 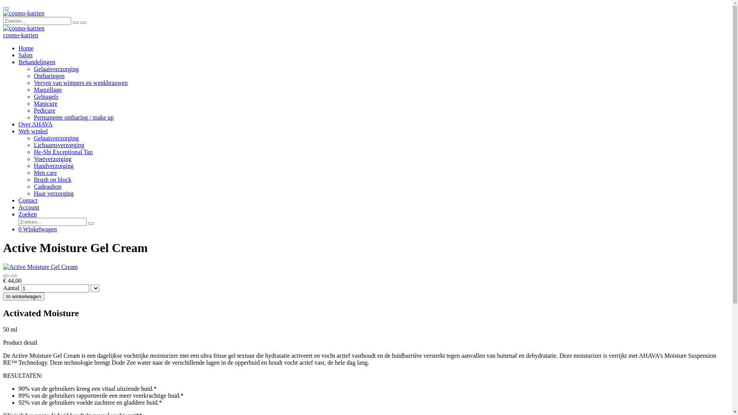 I want to click on Account, so click(x=29, y=207).